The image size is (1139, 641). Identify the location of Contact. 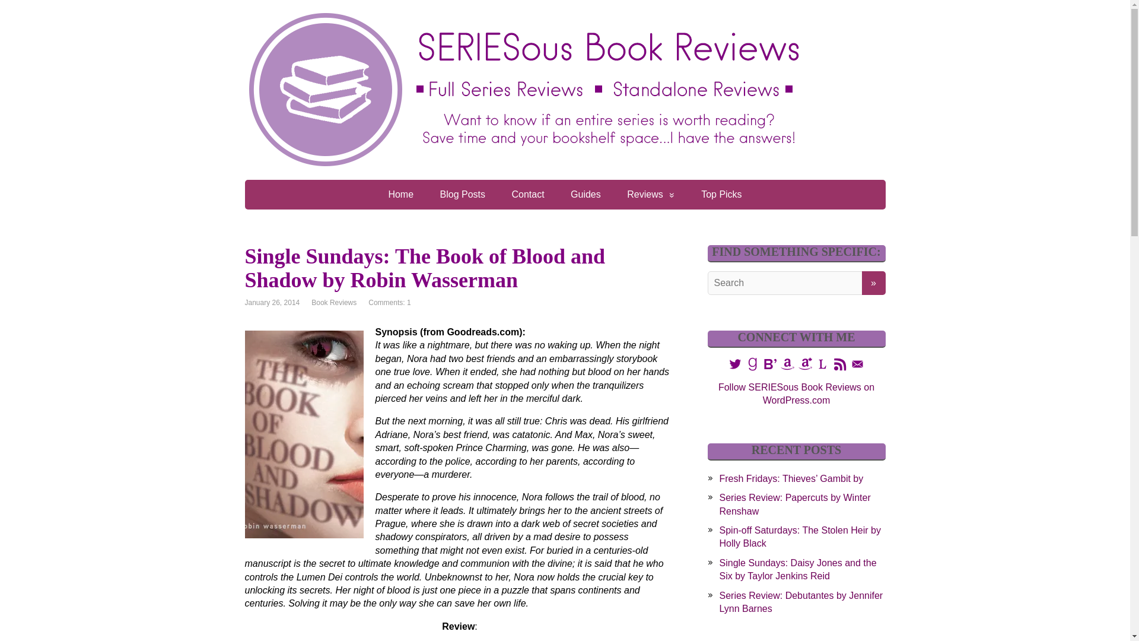
(527, 195).